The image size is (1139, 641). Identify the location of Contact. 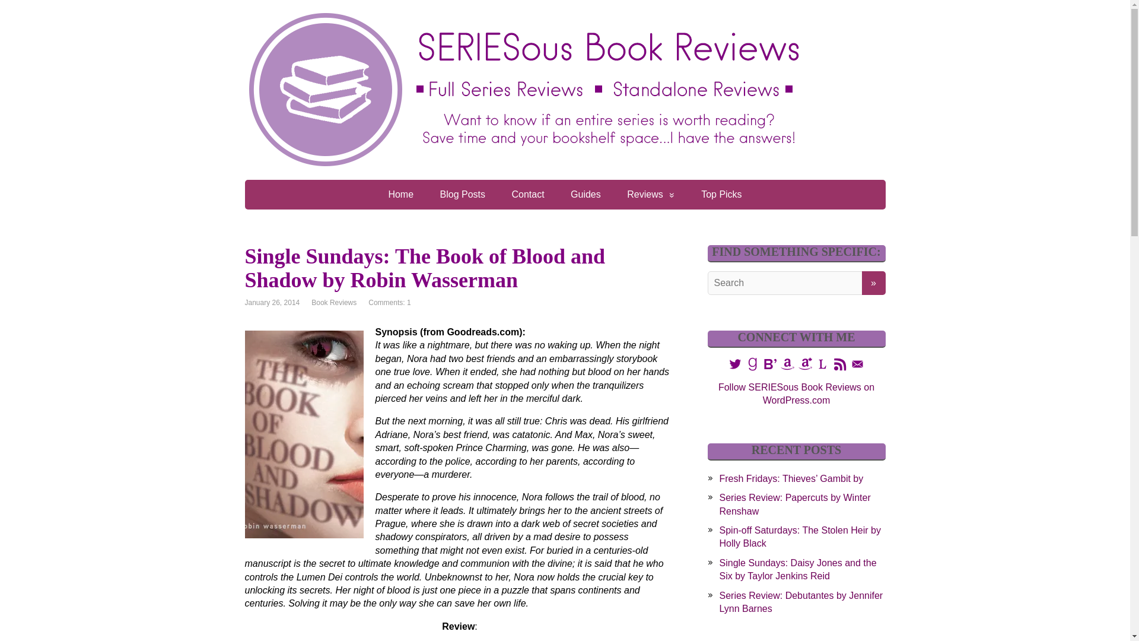
(527, 195).